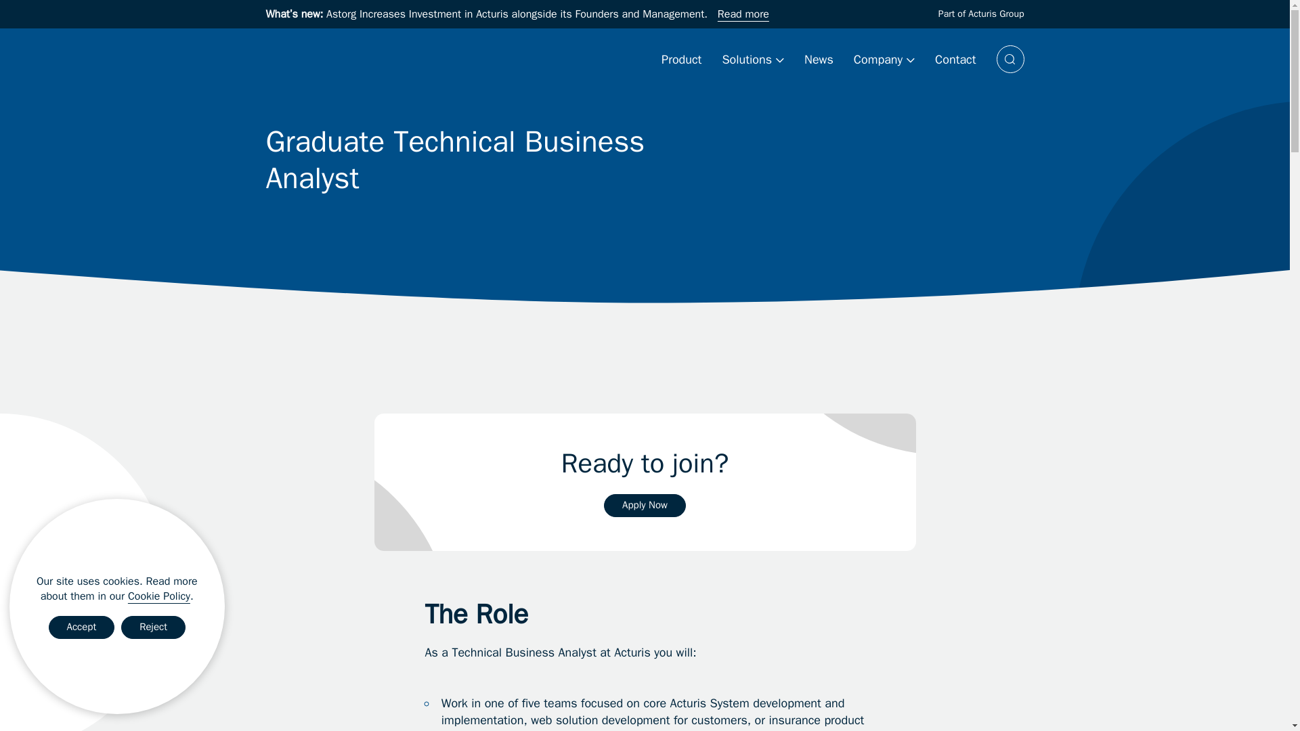 The height and width of the screenshot is (731, 1300). I want to click on Company, so click(884, 60).